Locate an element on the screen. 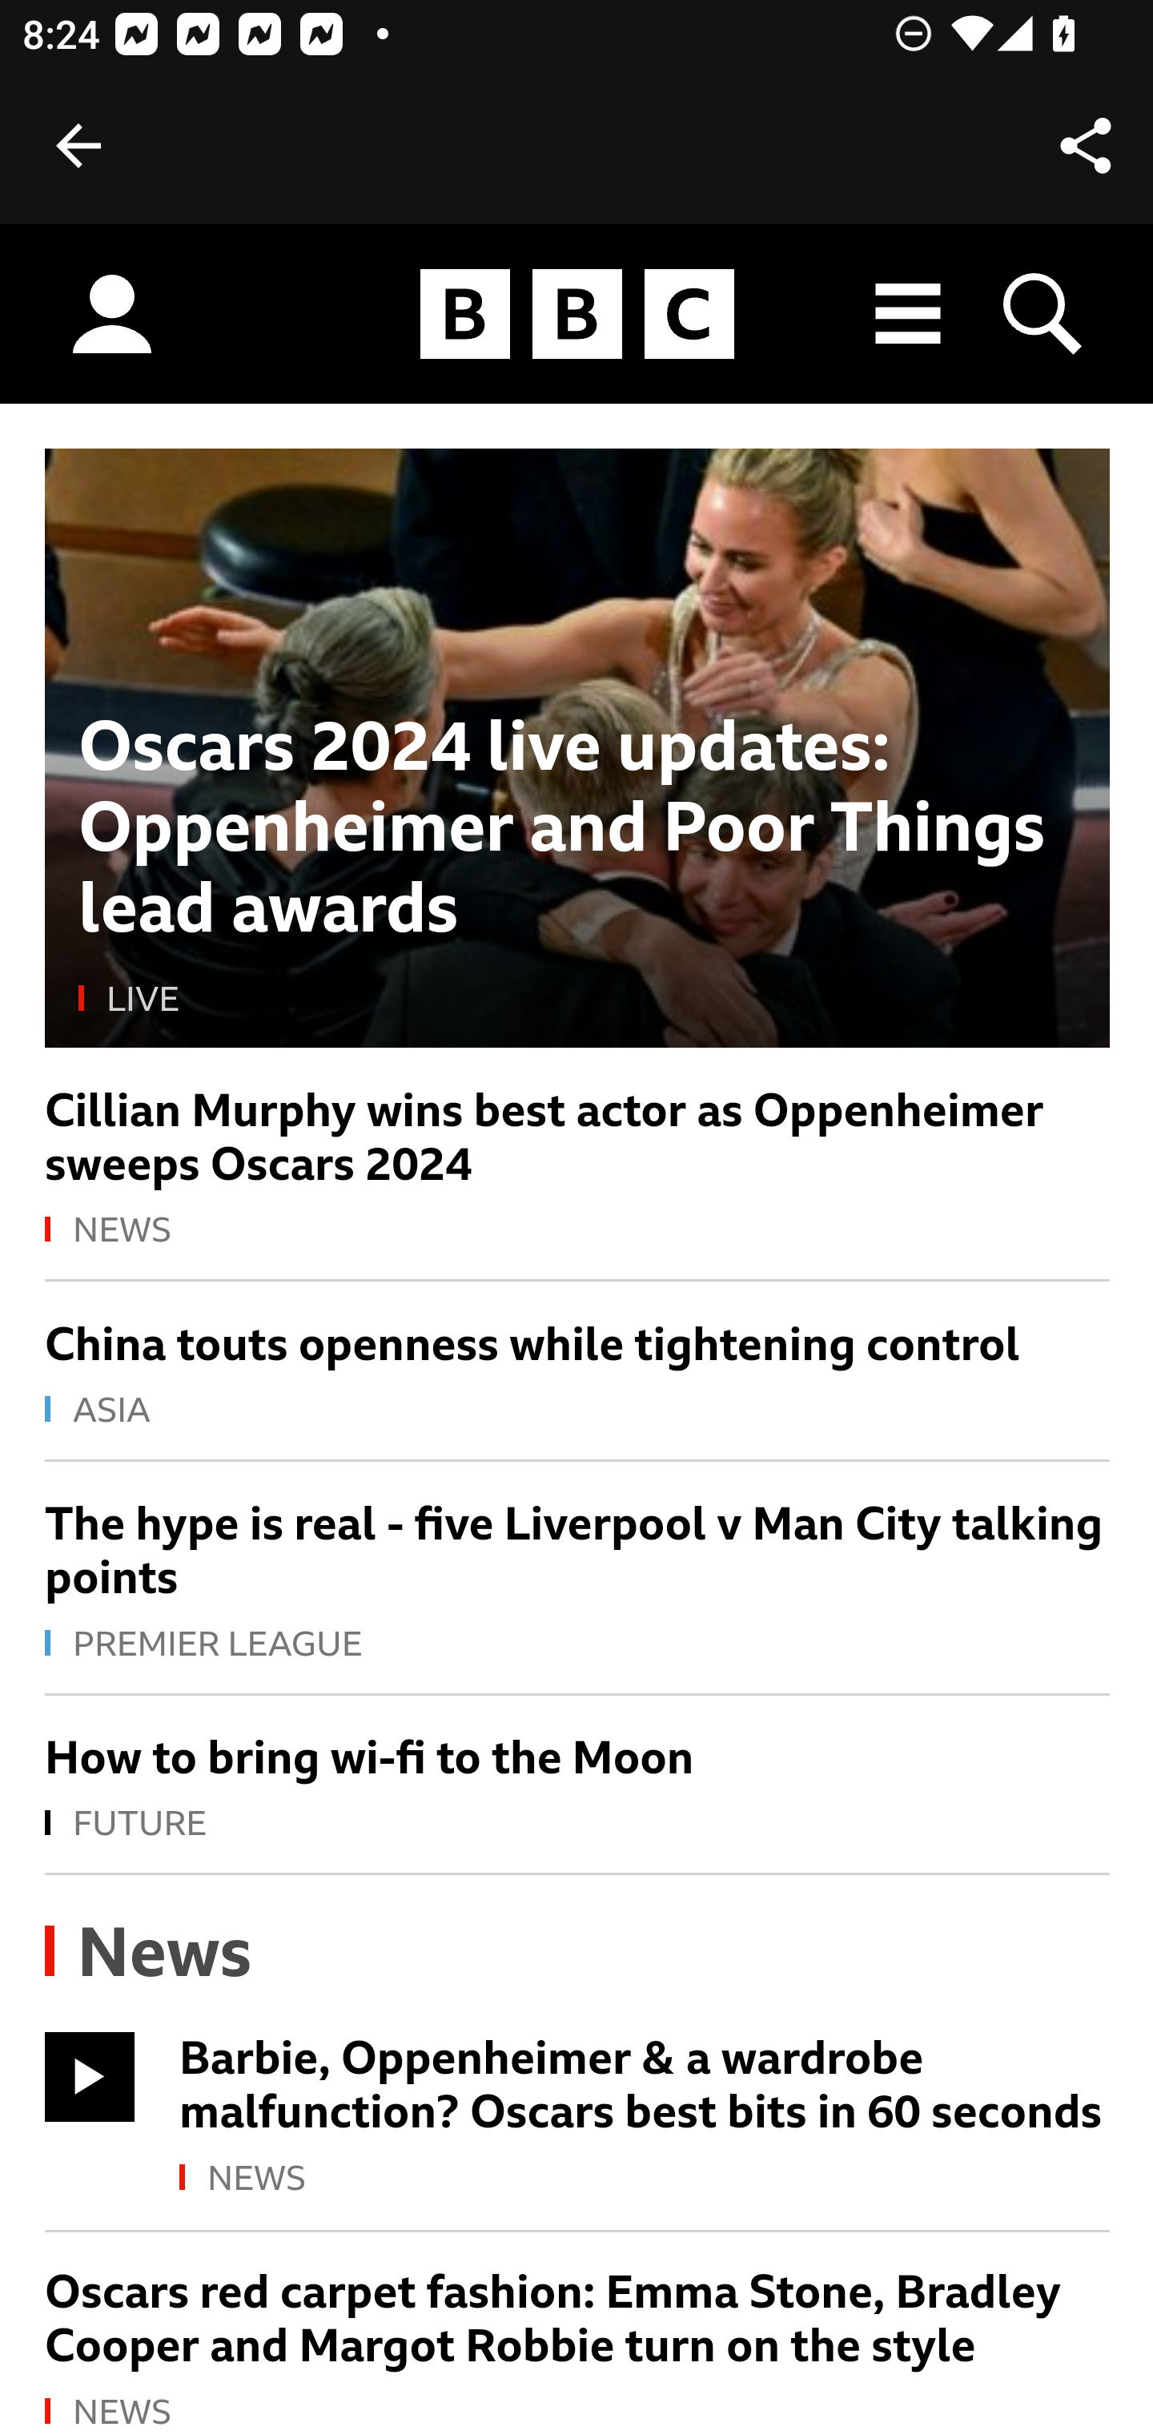 Image resolution: width=1153 pixels, height=2435 pixels. All BBC destinations menu is located at coordinates (909, 314).